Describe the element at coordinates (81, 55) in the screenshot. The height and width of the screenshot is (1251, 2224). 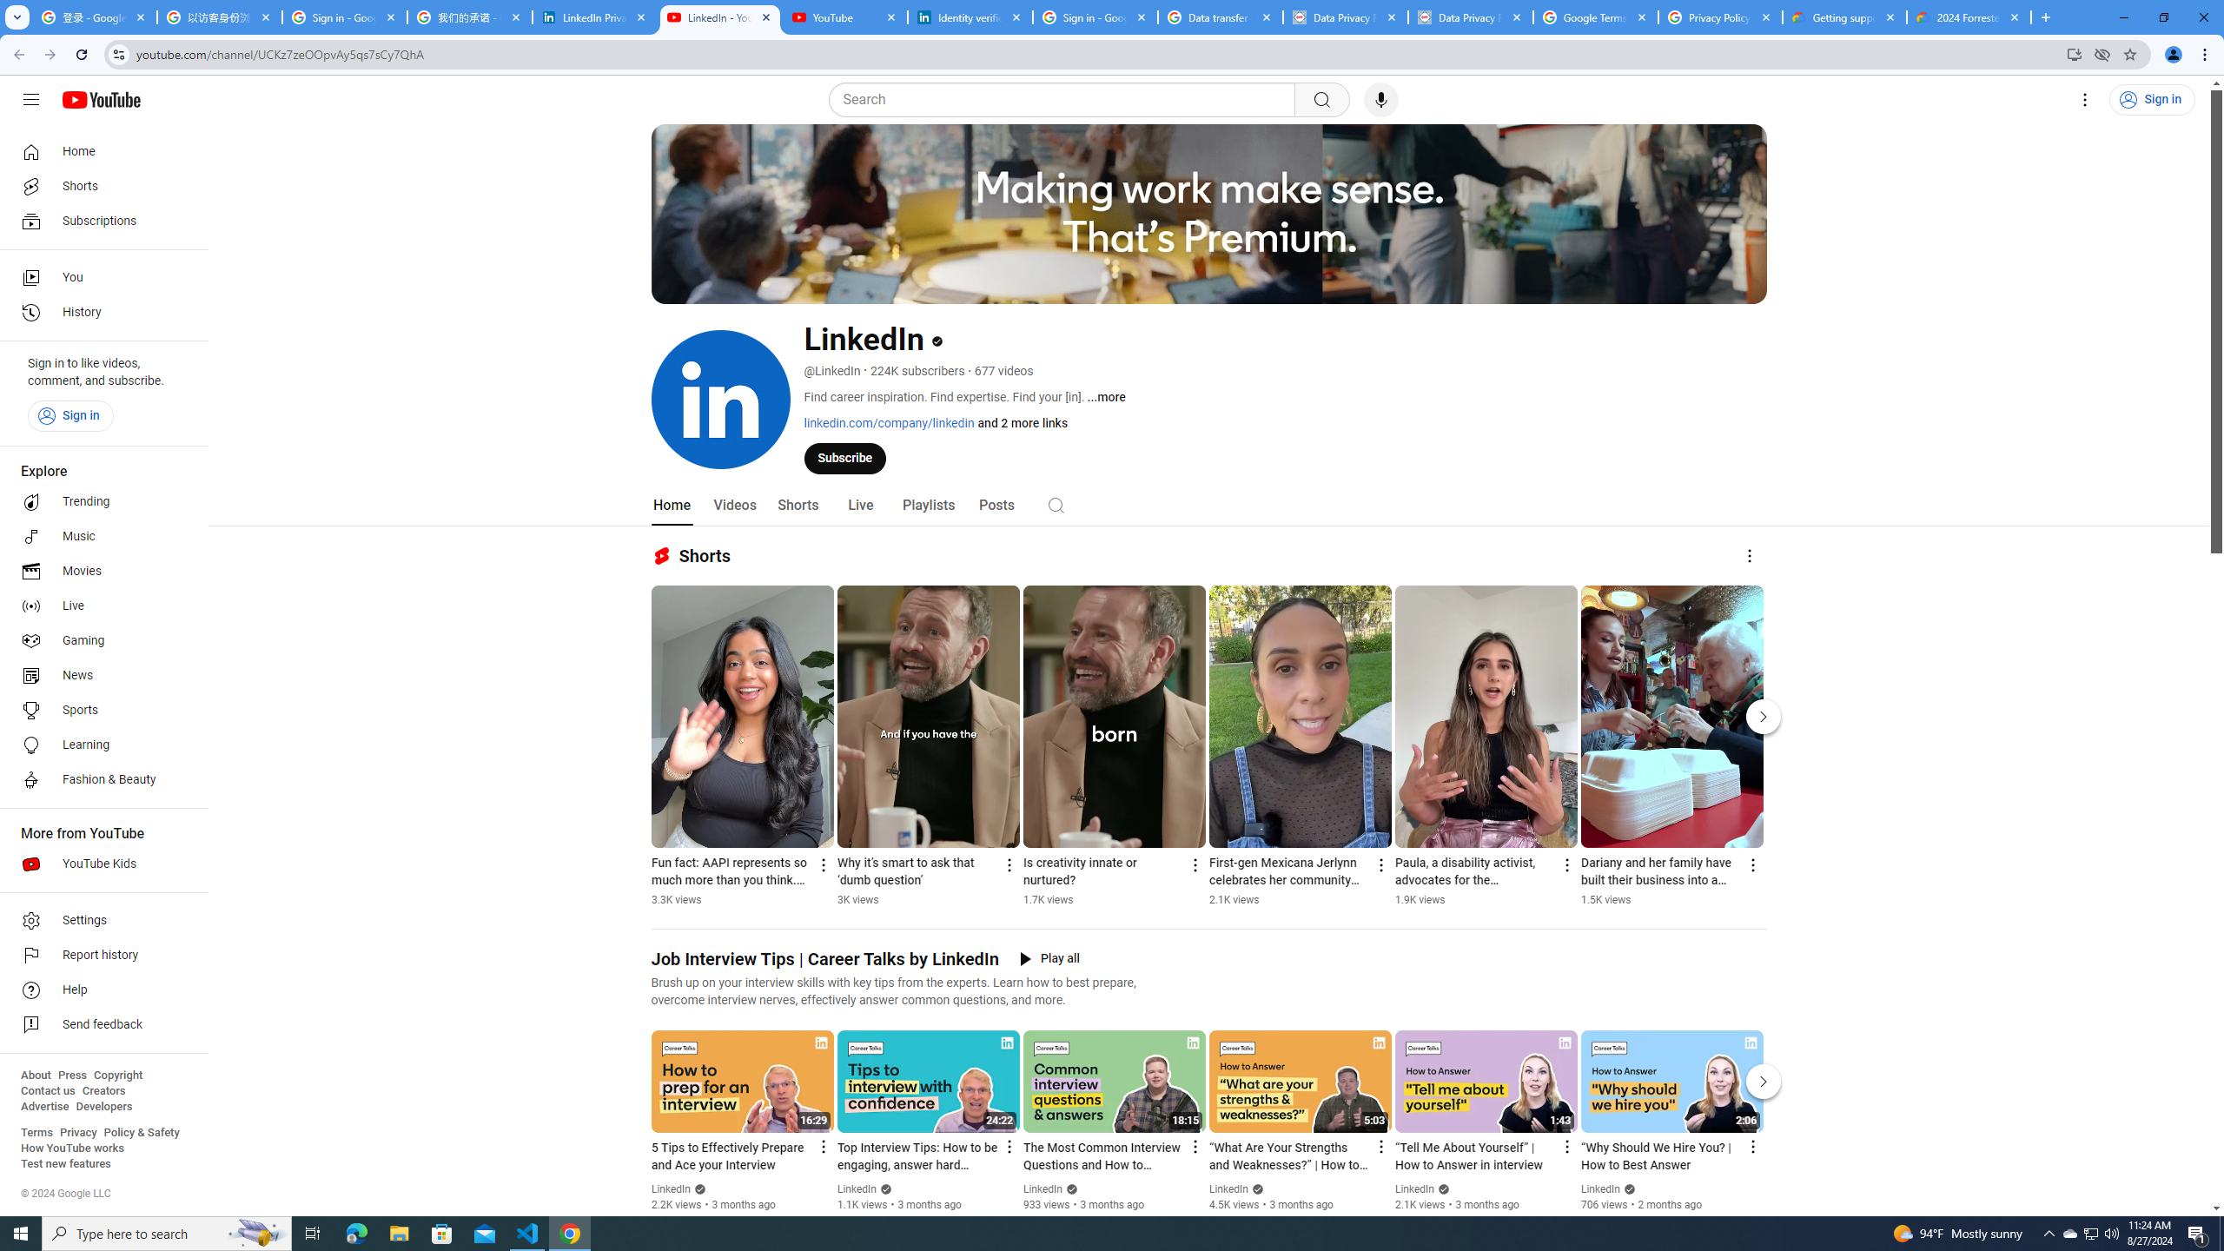
I see `Reload` at that location.